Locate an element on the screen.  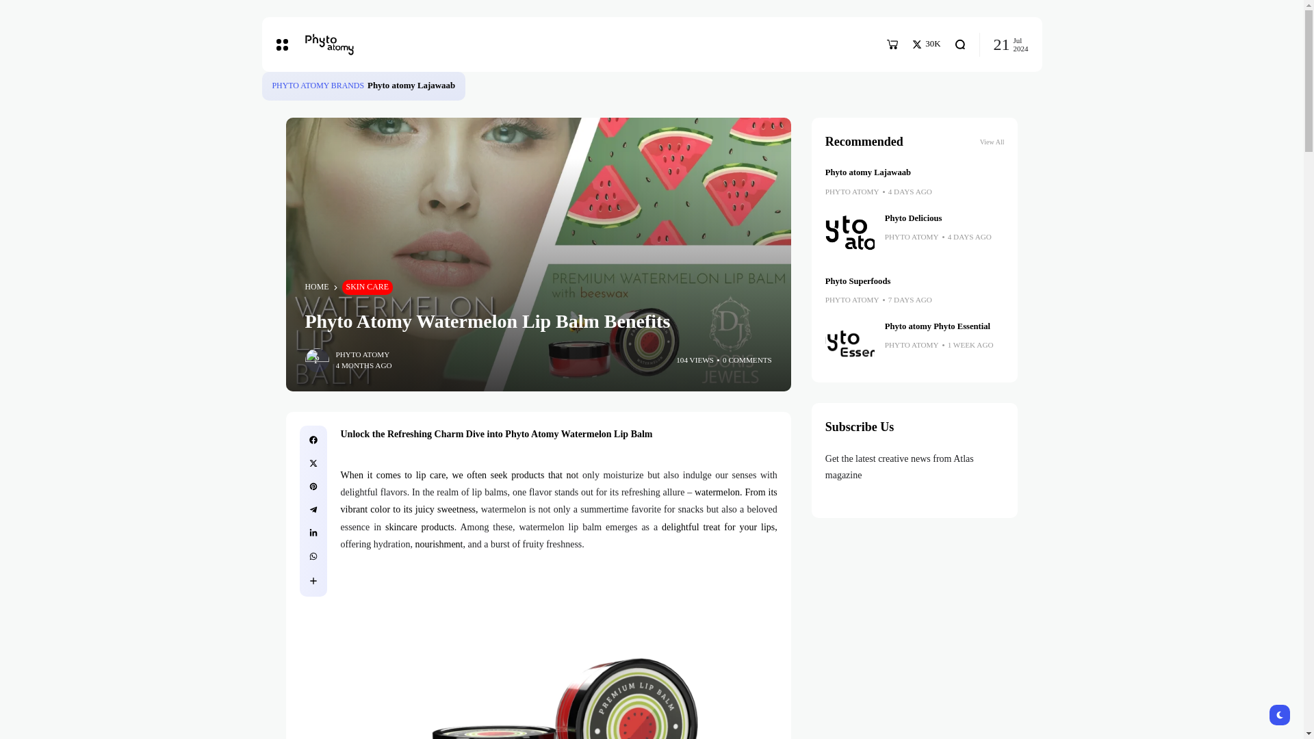
Phyto atomy Lajawaab is located at coordinates (411, 85).